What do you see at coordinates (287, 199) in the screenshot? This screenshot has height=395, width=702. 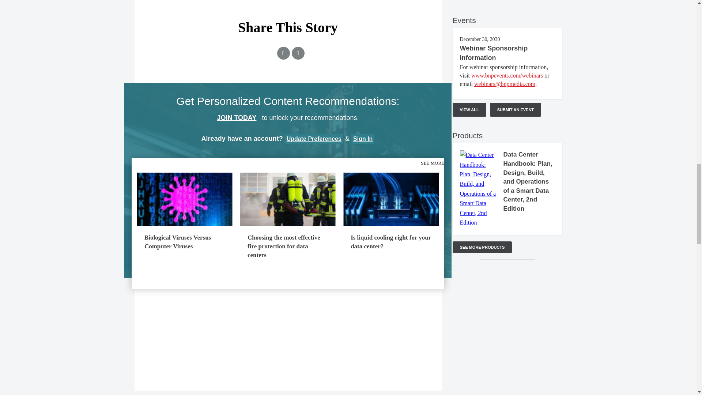 I see `Fire suppression technologies` at bounding box center [287, 199].